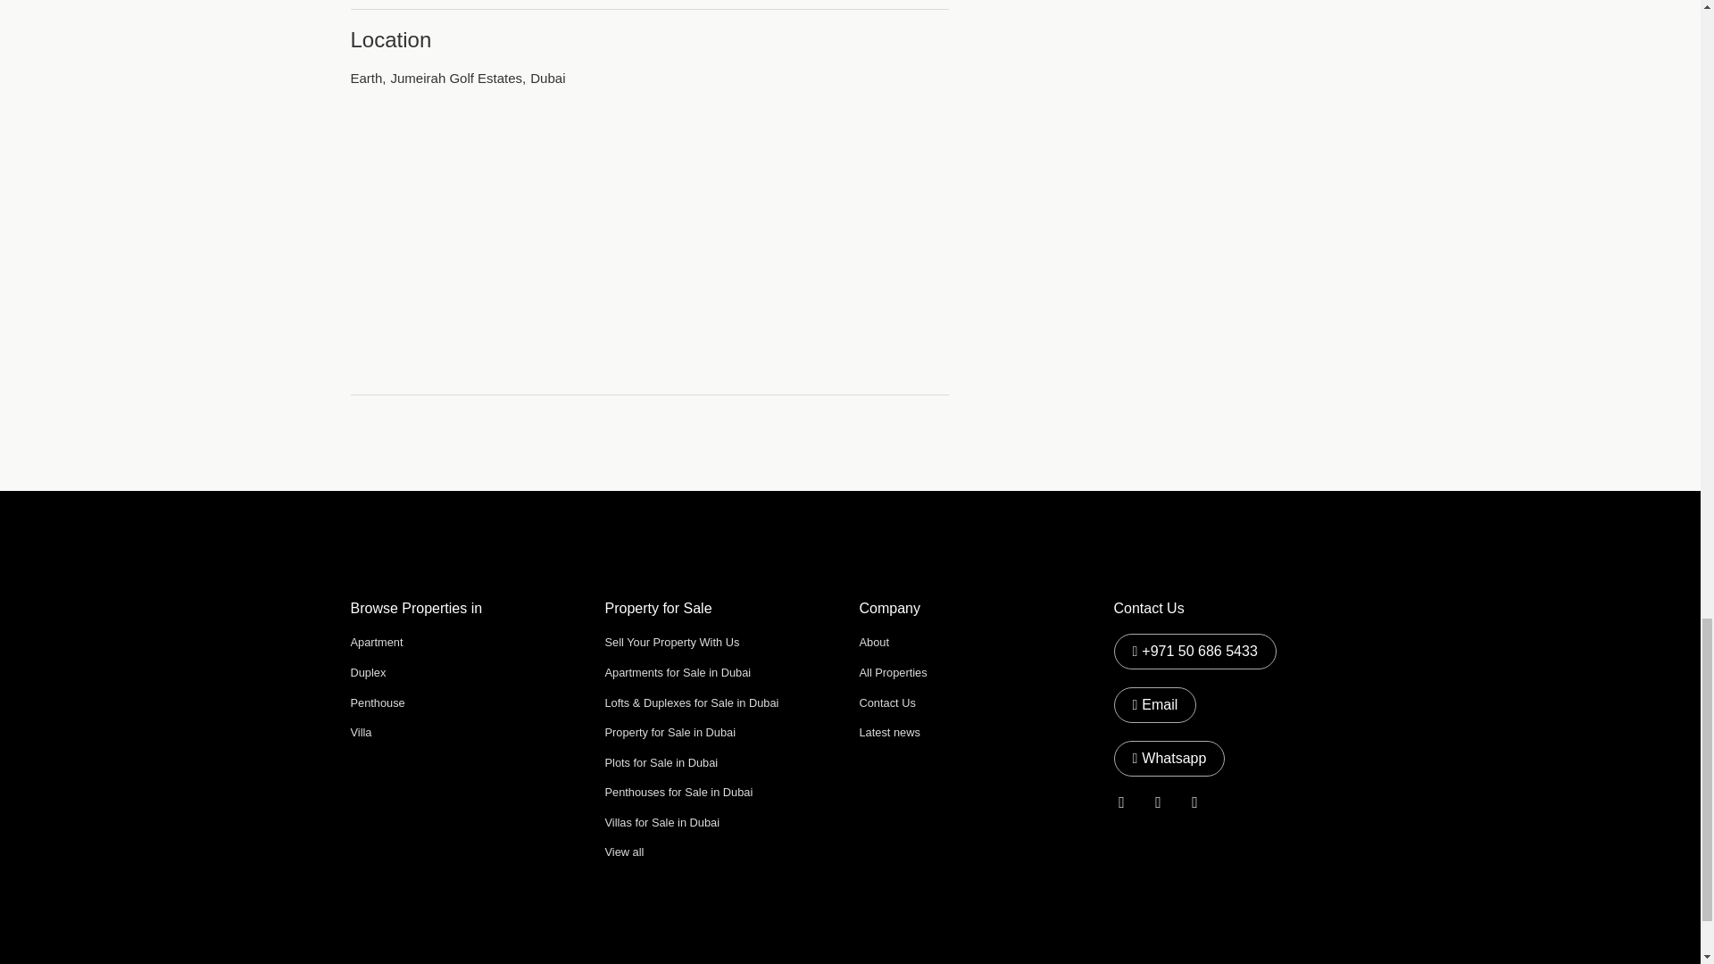  What do you see at coordinates (672, 641) in the screenshot?
I see `Sell Your Property With Us` at bounding box center [672, 641].